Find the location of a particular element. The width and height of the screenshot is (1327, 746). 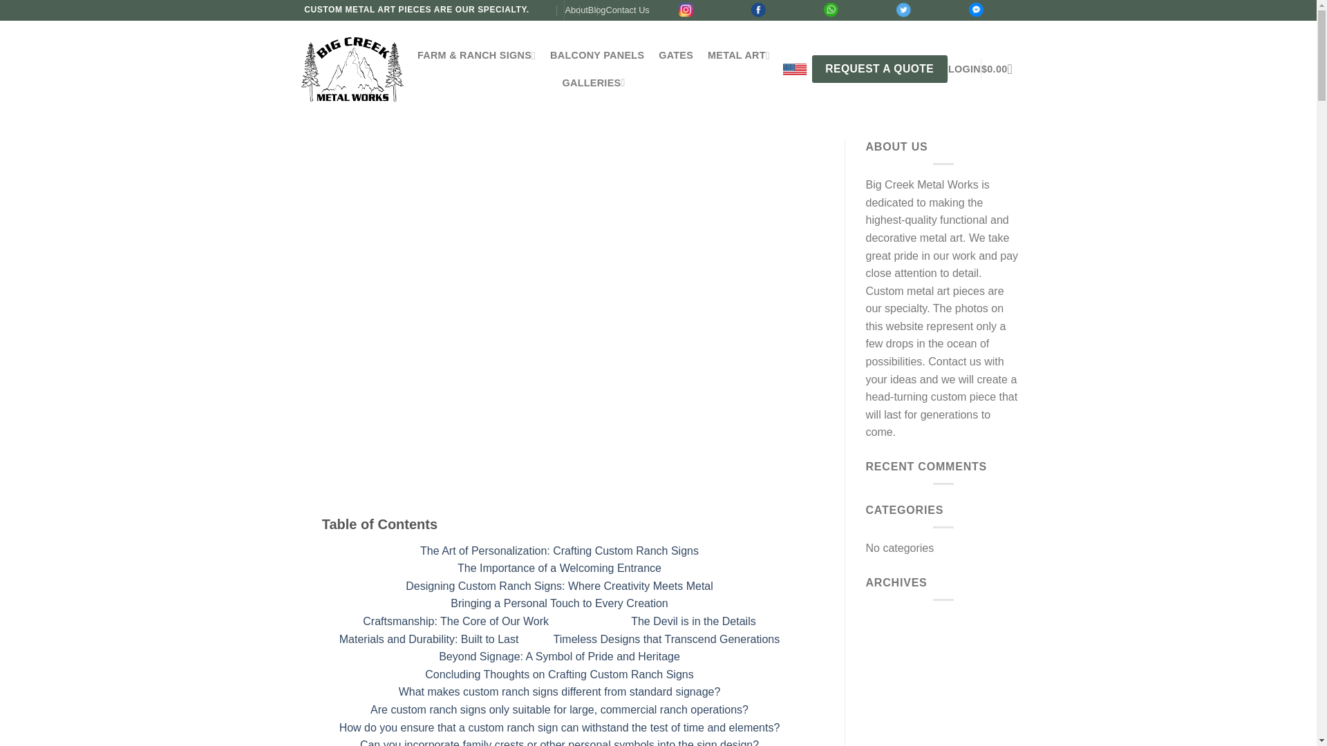

LOGIN is located at coordinates (964, 69).